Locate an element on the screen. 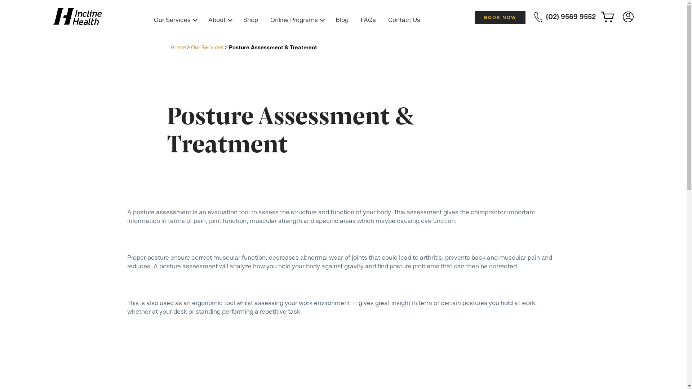 The image size is (692, 389). Our Services is located at coordinates (175, 20).